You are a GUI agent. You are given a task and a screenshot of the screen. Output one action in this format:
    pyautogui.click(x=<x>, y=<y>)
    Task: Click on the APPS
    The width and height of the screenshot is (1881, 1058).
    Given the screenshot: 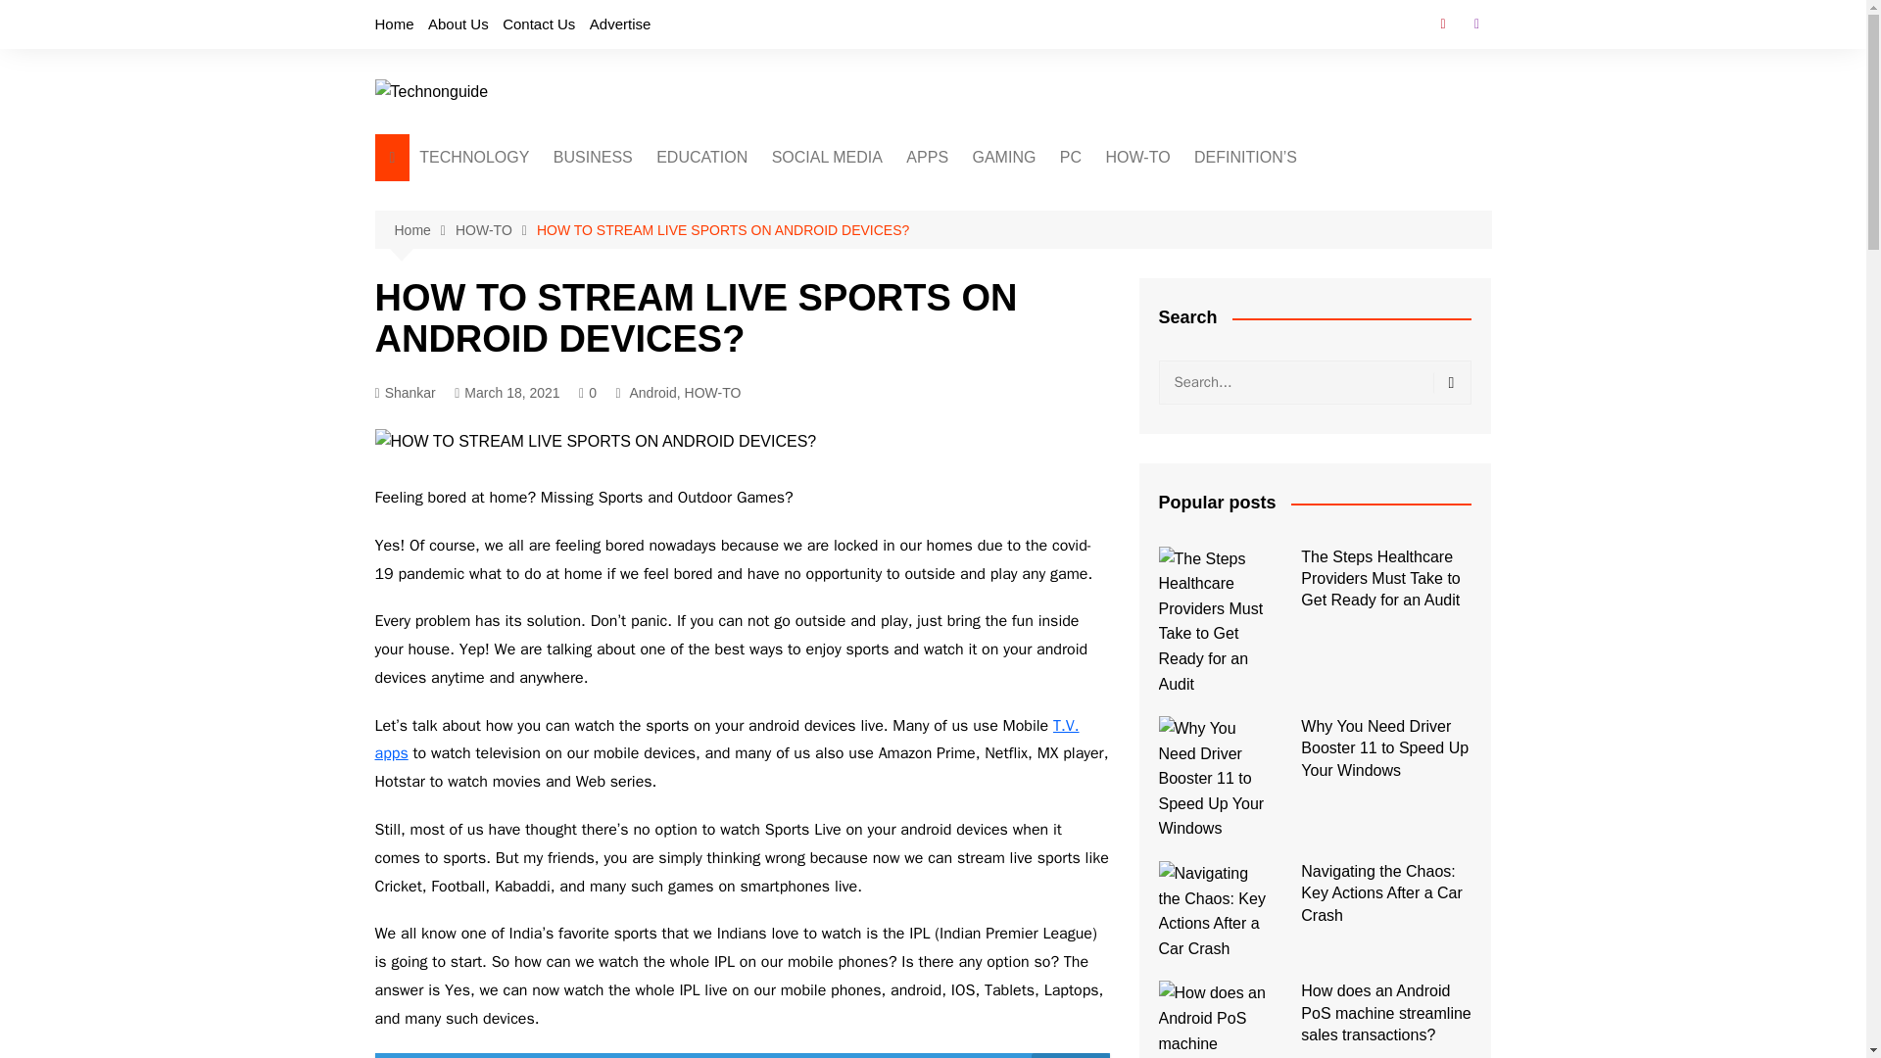 What is the action you would take?
    pyautogui.click(x=927, y=157)
    